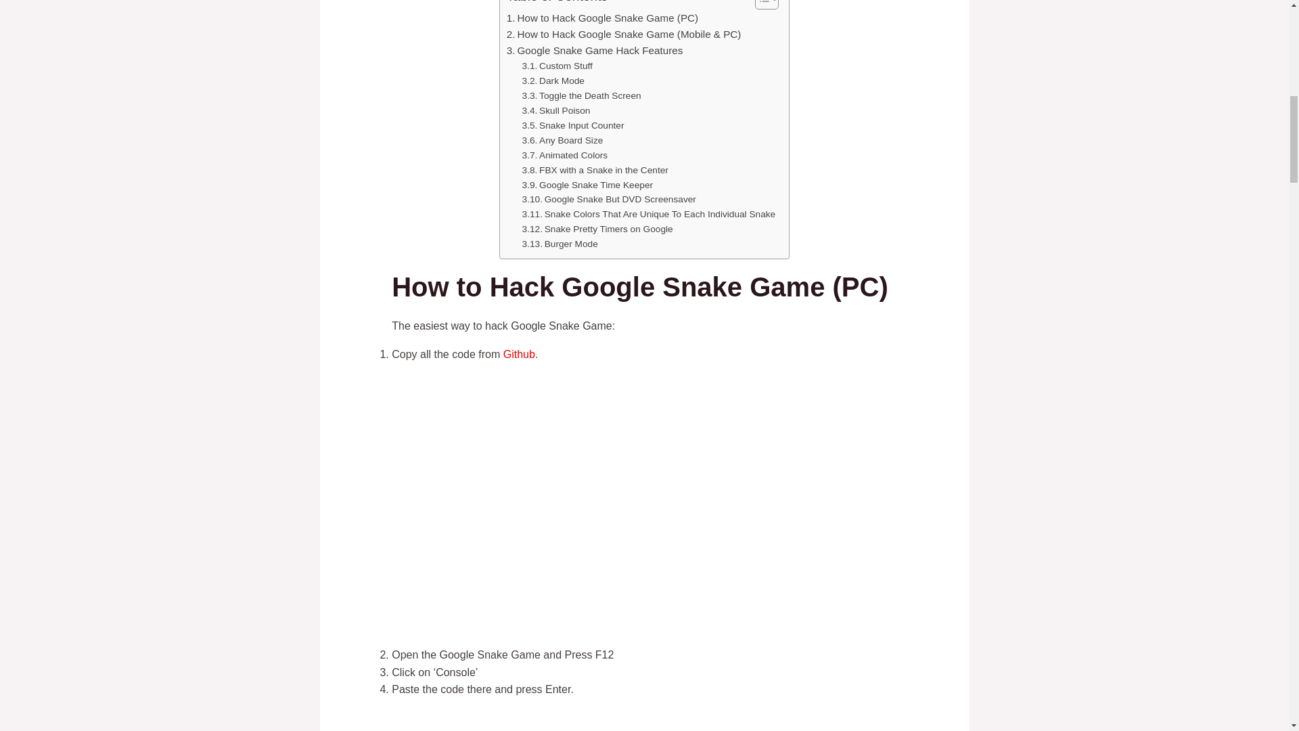  I want to click on Animated Colors, so click(564, 156).